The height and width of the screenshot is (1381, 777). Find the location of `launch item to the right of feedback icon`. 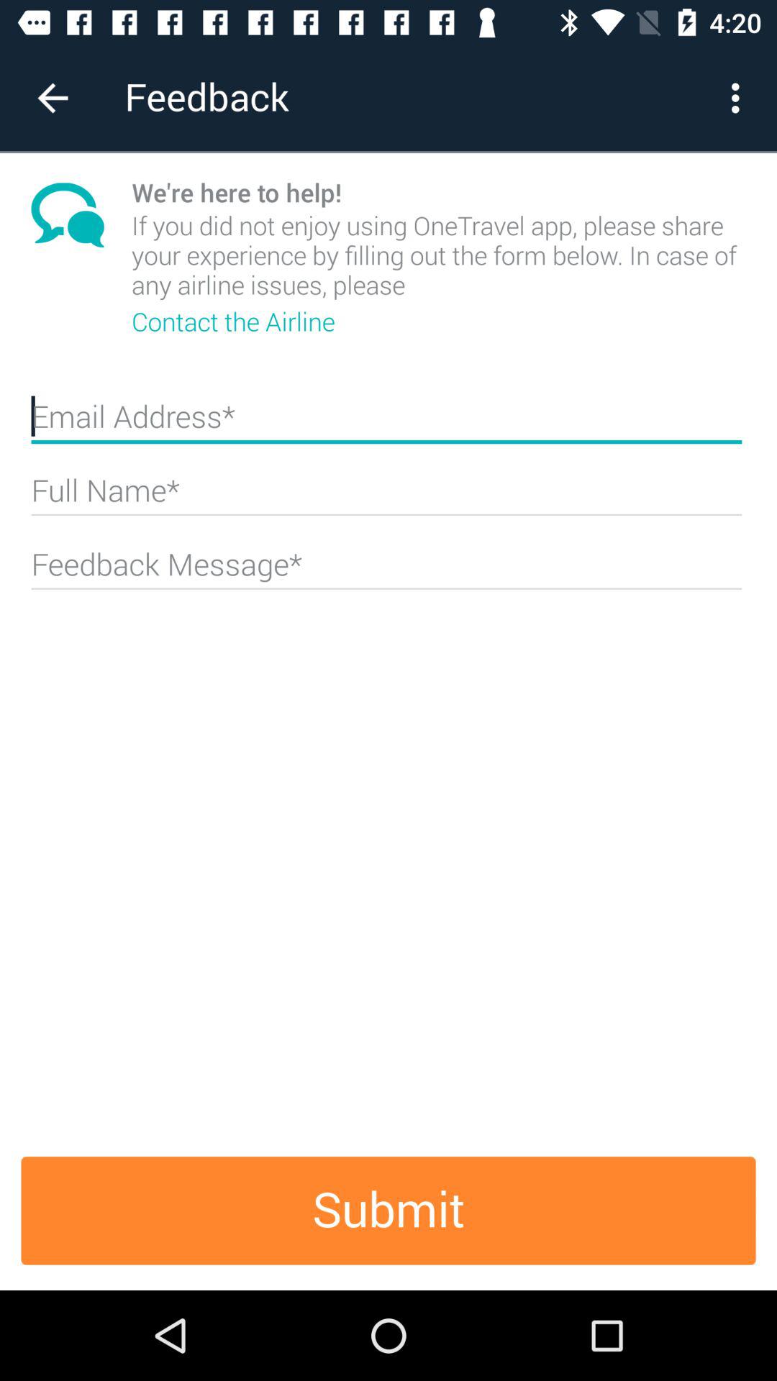

launch item to the right of feedback icon is located at coordinates (740, 98).